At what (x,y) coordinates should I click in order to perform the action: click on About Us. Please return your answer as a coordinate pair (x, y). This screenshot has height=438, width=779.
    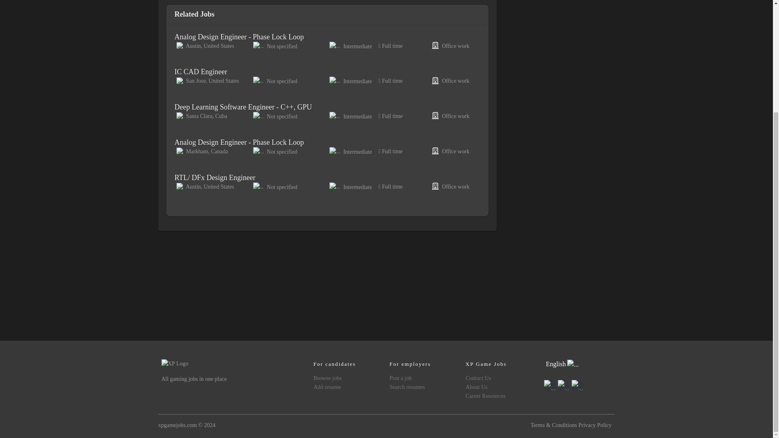
    Looking at the image, I should click on (476, 387).